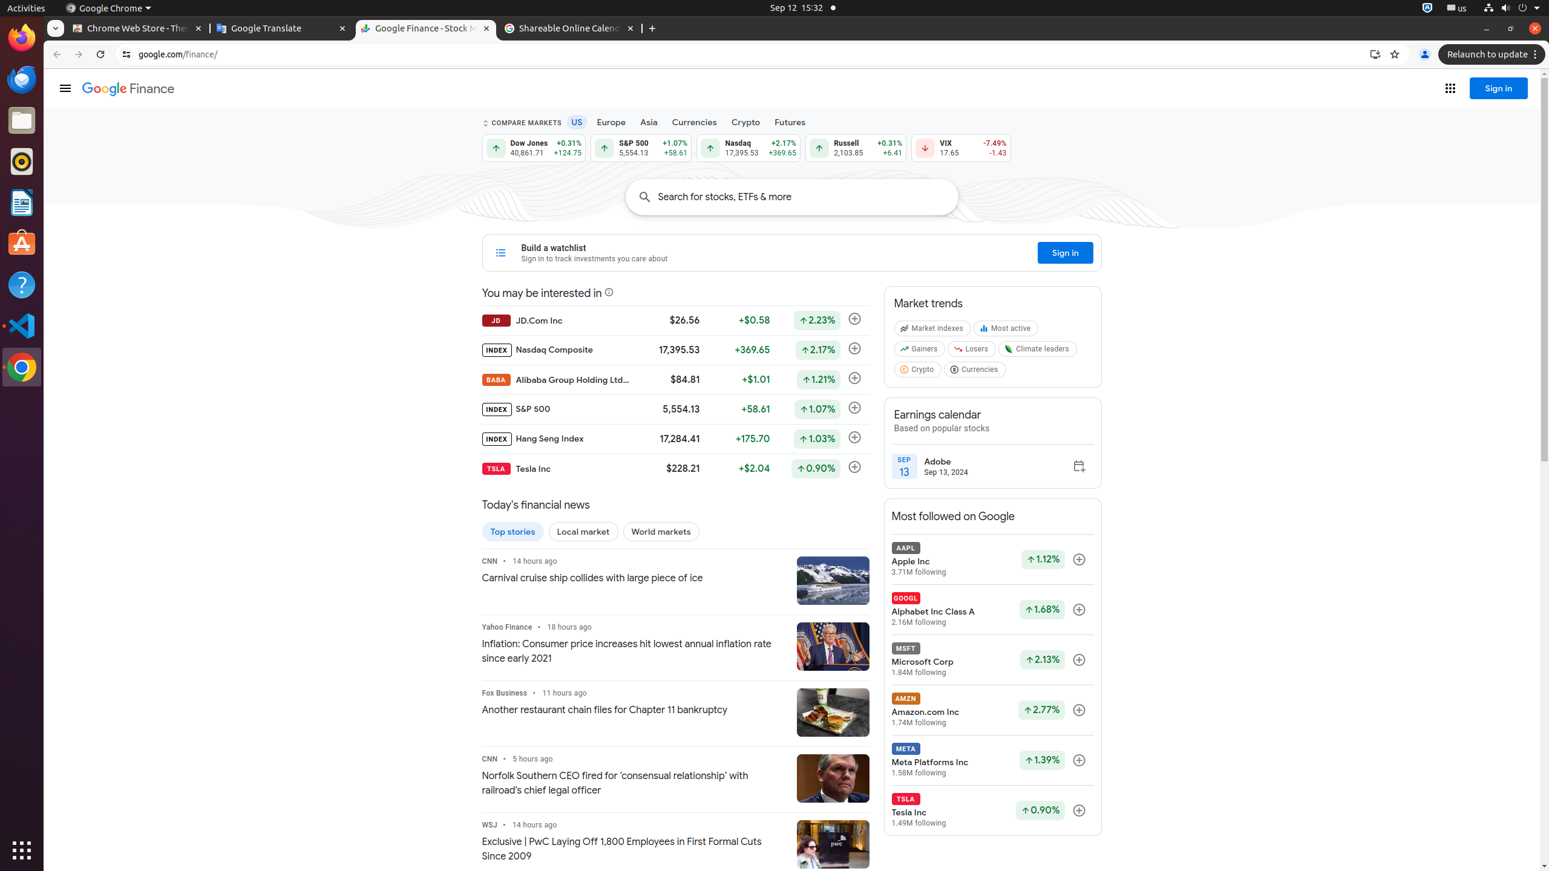  What do you see at coordinates (22, 121) in the screenshot?
I see `Files` at bounding box center [22, 121].